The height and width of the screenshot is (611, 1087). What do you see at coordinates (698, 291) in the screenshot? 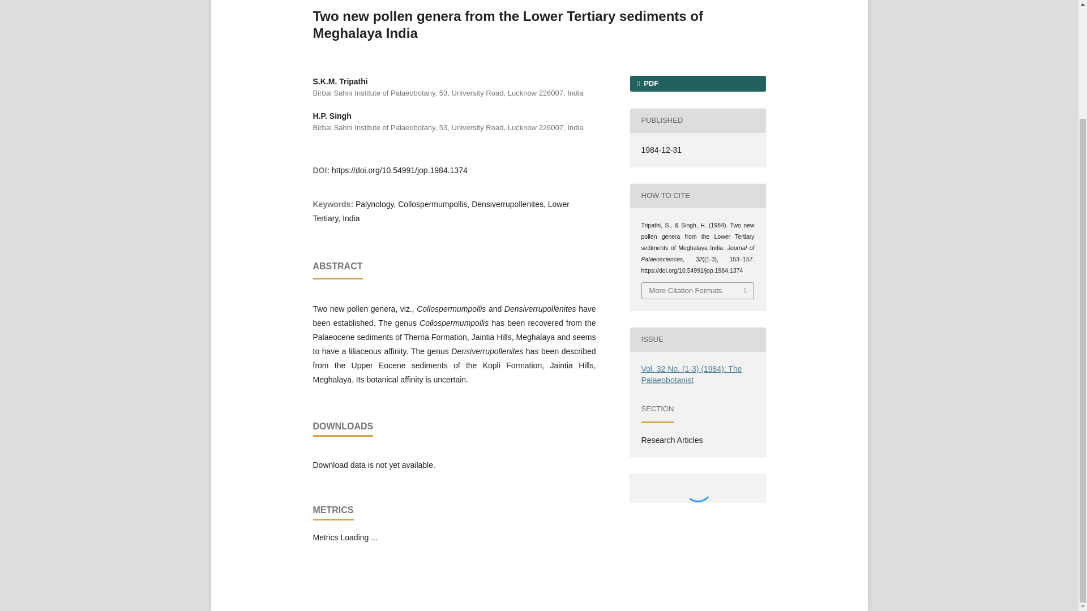
I see `More Citation Formats` at bounding box center [698, 291].